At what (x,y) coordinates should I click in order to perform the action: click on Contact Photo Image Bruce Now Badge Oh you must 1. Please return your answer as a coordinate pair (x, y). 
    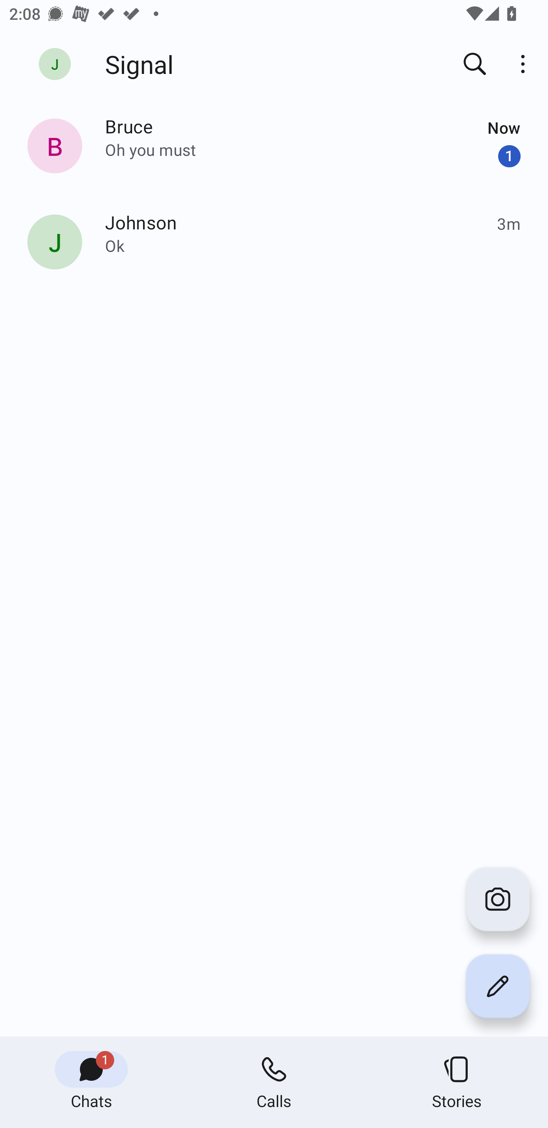
    Looking at the image, I should click on (274, 148).